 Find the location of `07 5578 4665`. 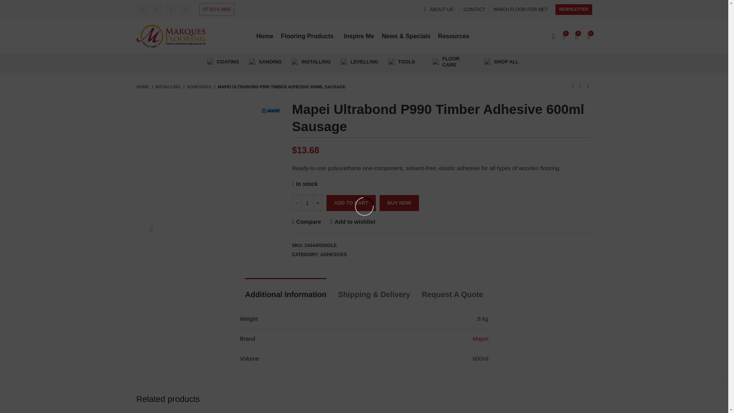

07 5578 4665 is located at coordinates (216, 9).